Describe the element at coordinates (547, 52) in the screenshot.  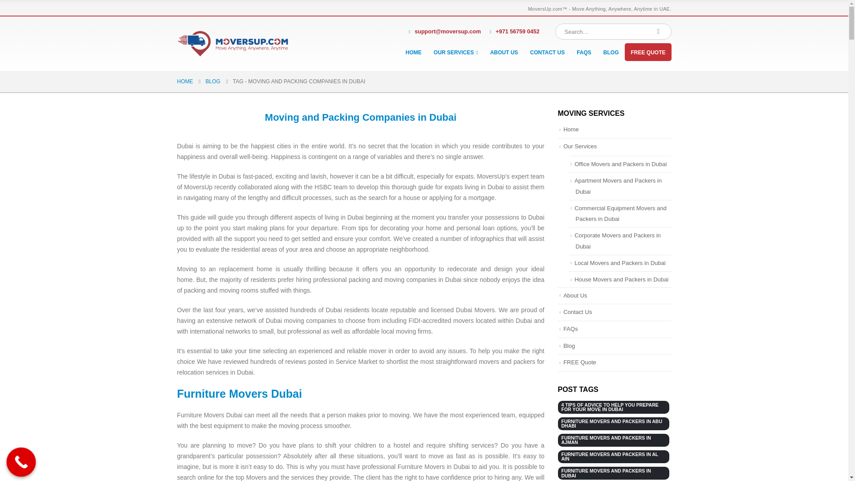
I see `CONTACT US` at that location.